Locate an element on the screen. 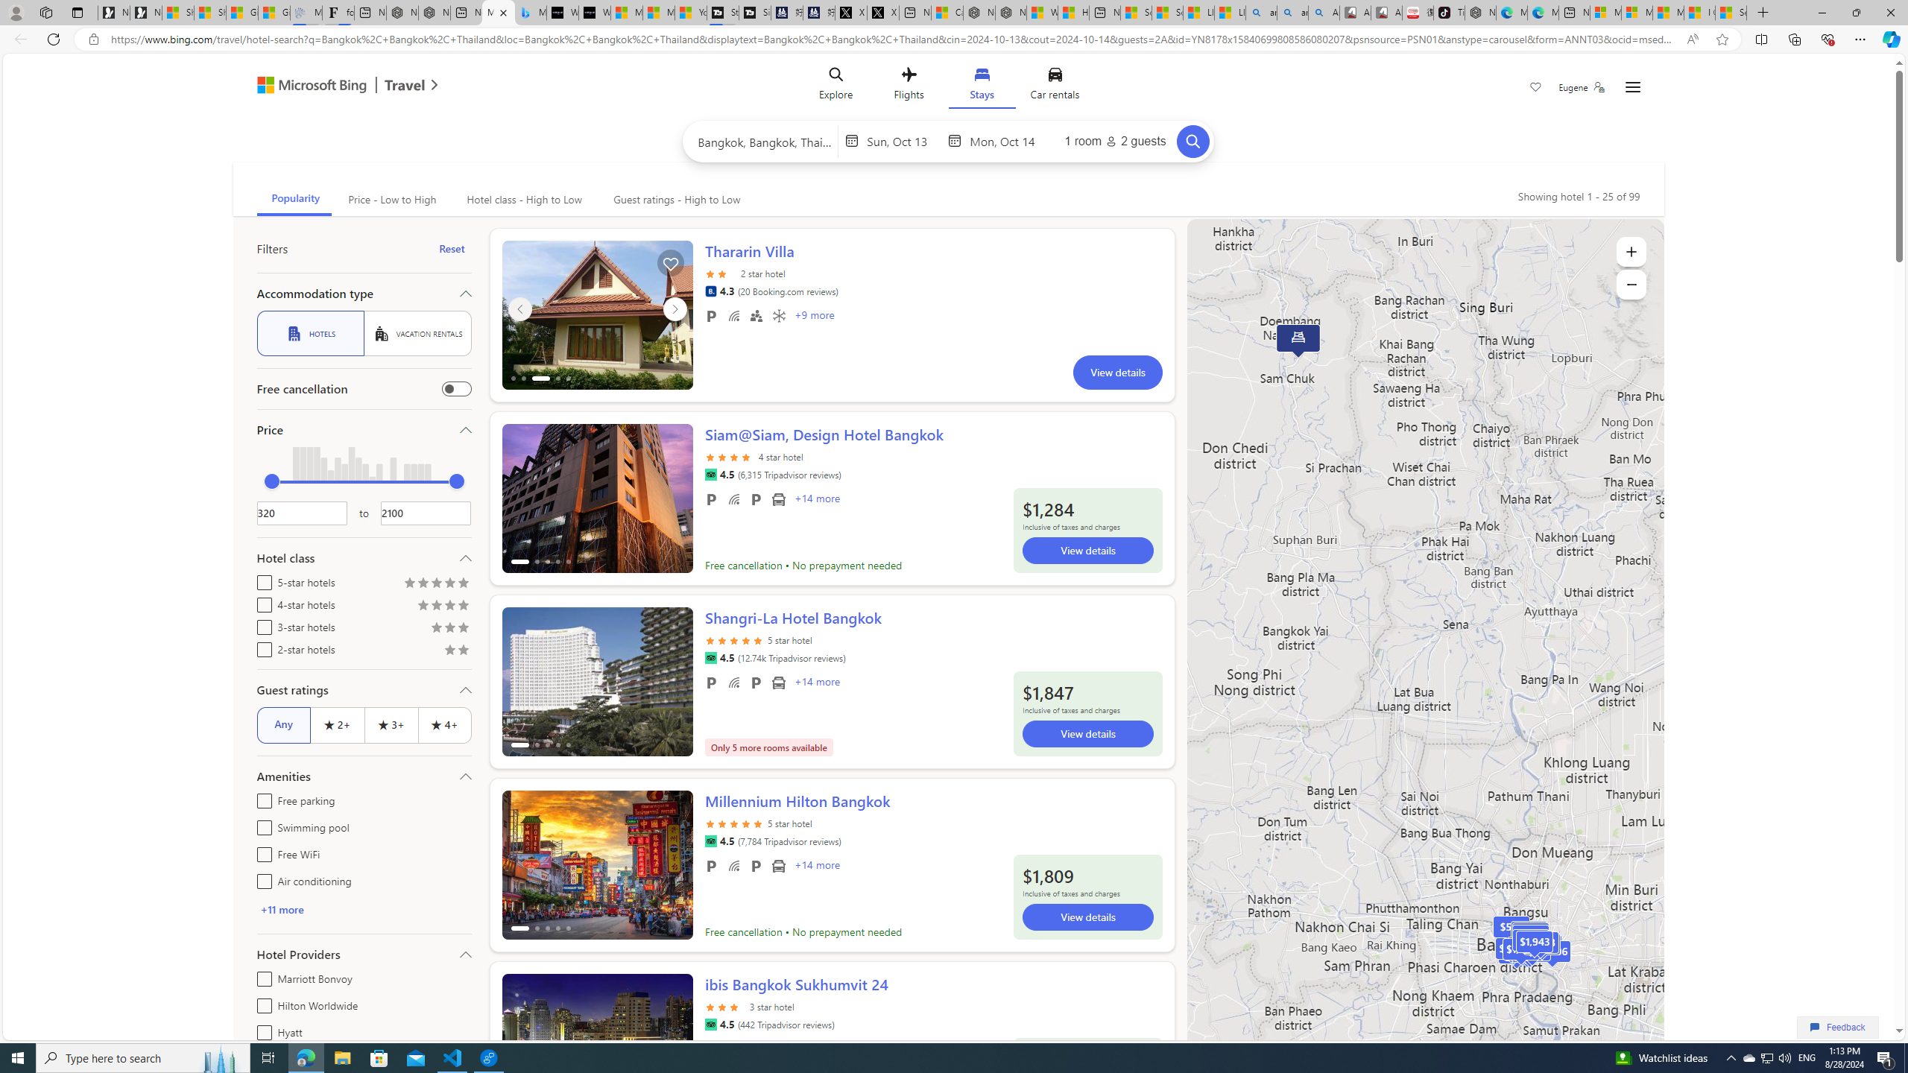  4+ is located at coordinates (444, 724).